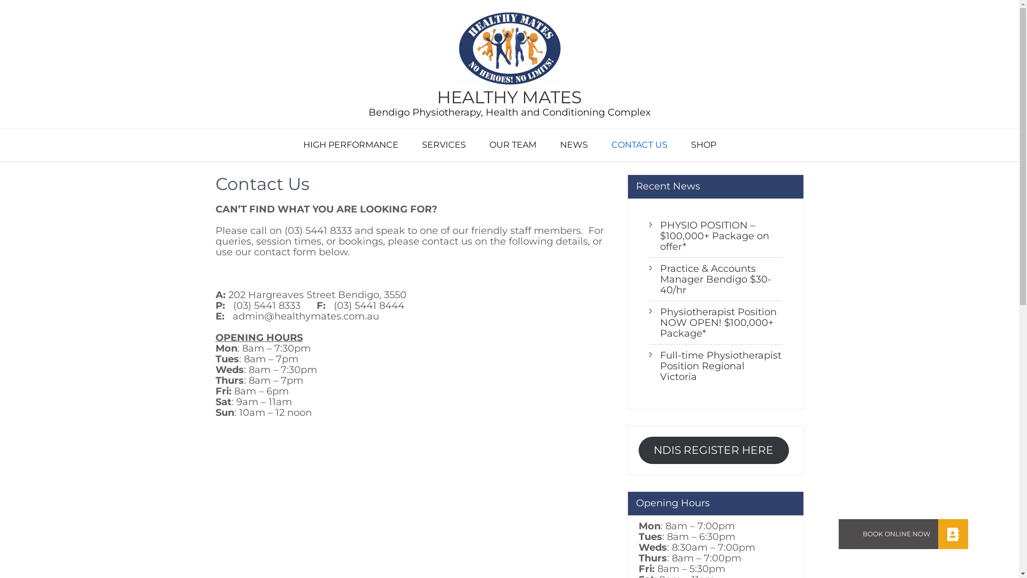 This screenshot has width=1027, height=578. Describe the element at coordinates (350, 145) in the screenshot. I see `HIGH PERFORMANCE` at that location.